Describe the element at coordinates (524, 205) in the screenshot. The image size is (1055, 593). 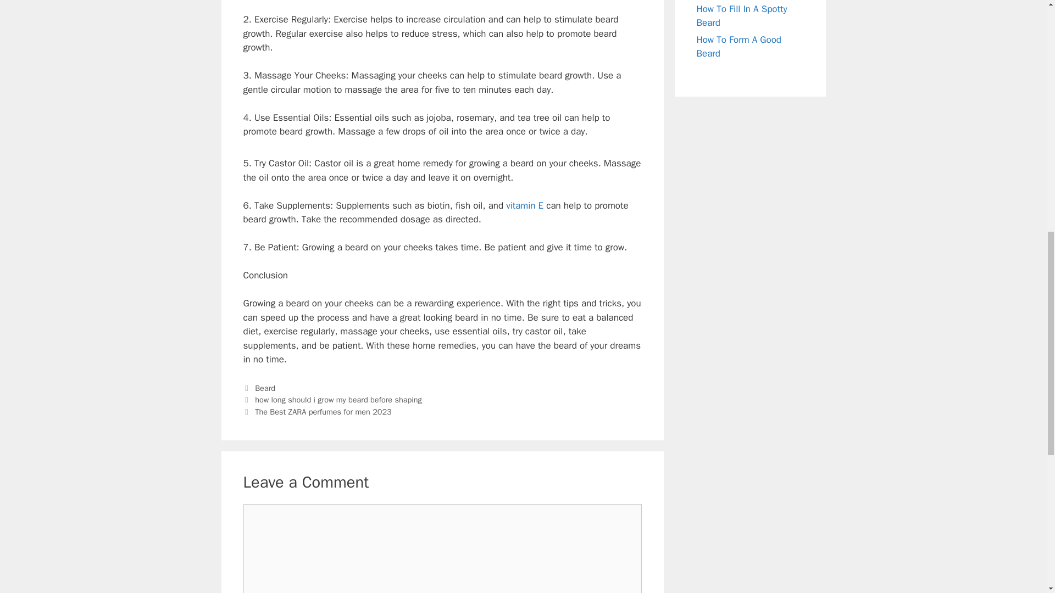
I see `vitamin E` at that location.